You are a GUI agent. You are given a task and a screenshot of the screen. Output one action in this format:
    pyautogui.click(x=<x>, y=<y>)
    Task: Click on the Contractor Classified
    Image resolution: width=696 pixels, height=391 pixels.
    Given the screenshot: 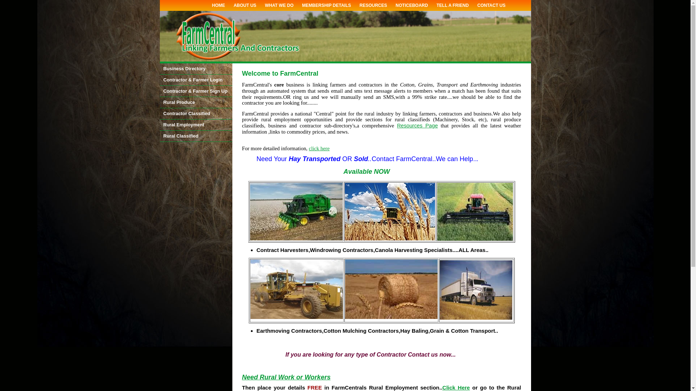 What is the action you would take?
    pyautogui.click(x=196, y=114)
    